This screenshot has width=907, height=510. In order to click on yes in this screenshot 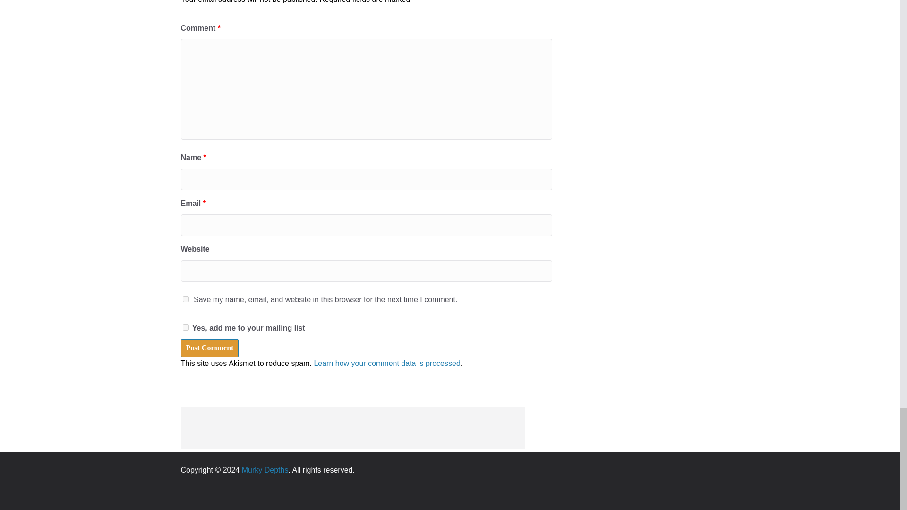, I will do `click(185, 299)`.